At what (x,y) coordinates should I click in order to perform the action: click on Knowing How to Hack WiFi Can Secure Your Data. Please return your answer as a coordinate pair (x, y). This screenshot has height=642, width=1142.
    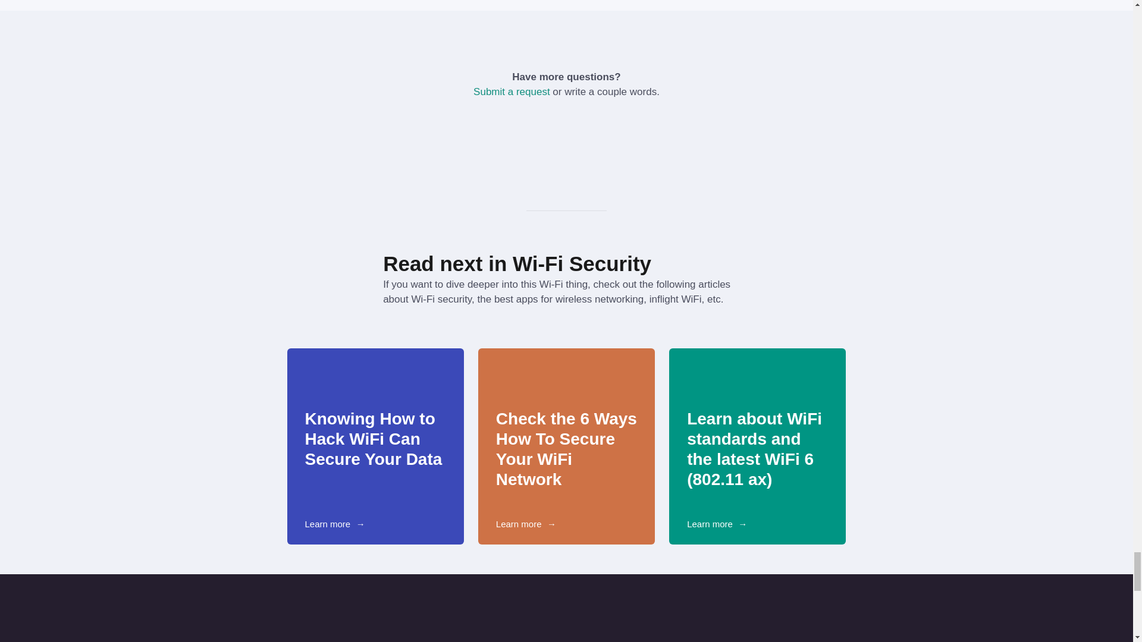
    Looking at the image, I should click on (375, 439).